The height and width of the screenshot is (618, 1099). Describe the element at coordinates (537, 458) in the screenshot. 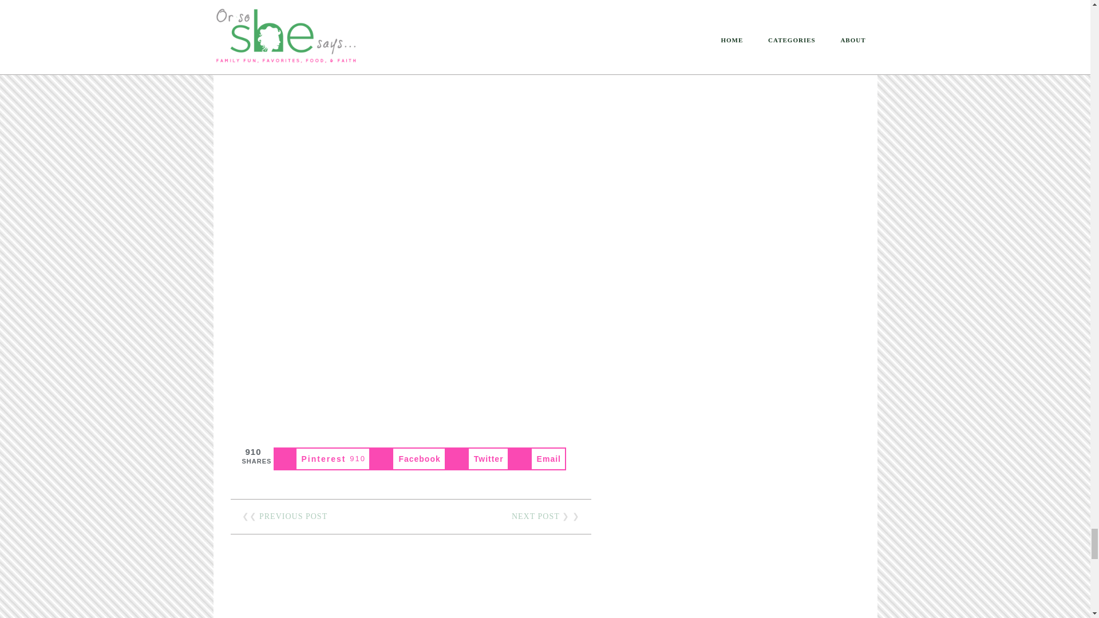

I see `Send over email` at that location.